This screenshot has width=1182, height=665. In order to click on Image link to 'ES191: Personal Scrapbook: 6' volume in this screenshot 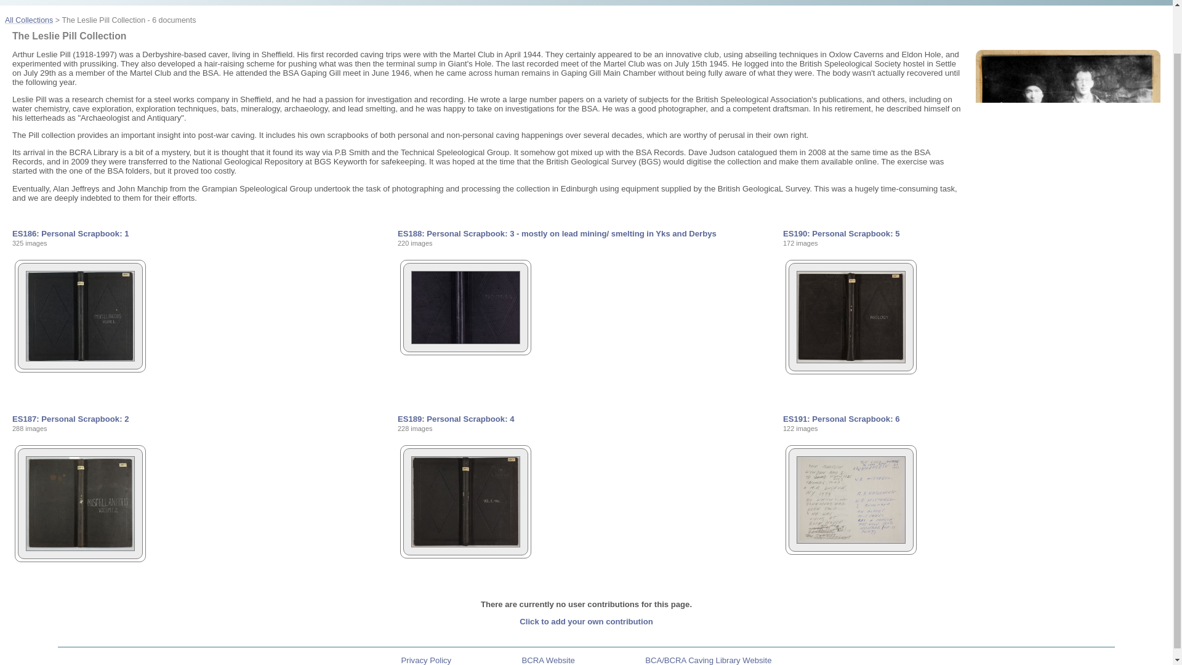, I will do `click(847, 541)`.